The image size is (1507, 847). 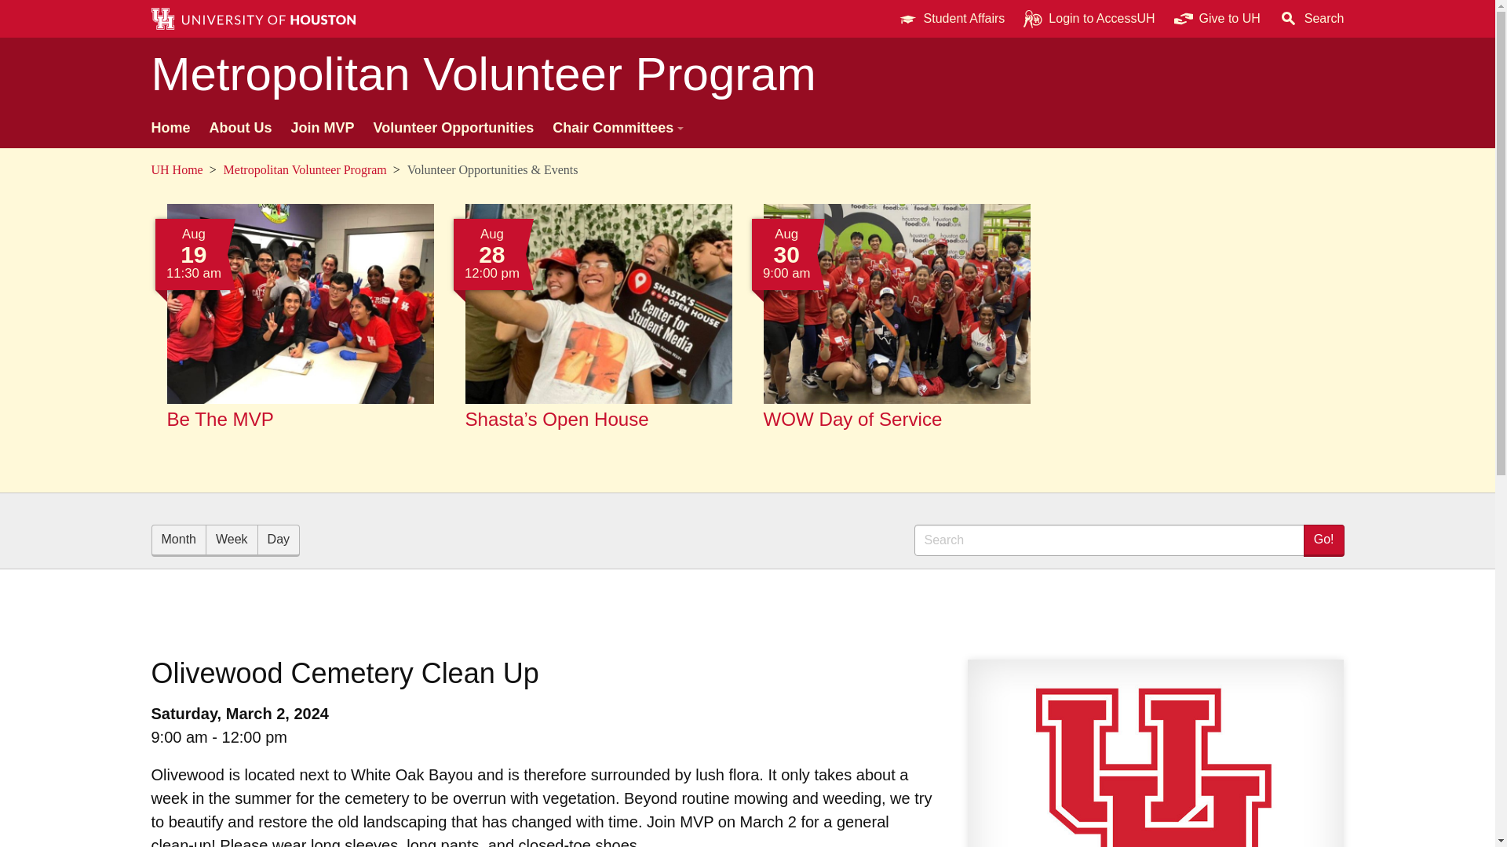 What do you see at coordinates (1217, 19) in the screenshot?
I see `Give to UH` at bounding box center [1217, 19].